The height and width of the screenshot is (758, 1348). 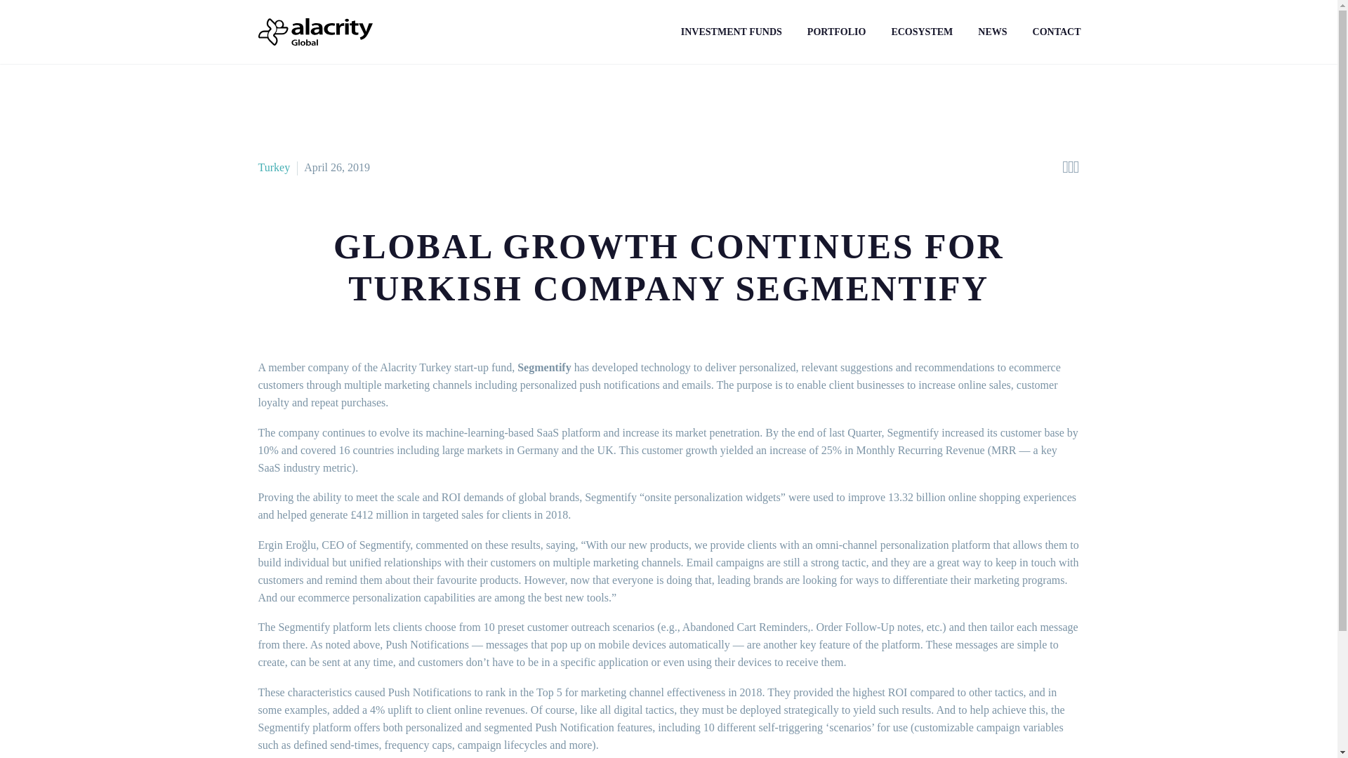 I want to click on CONTACT, so click(x=1057, y=32).